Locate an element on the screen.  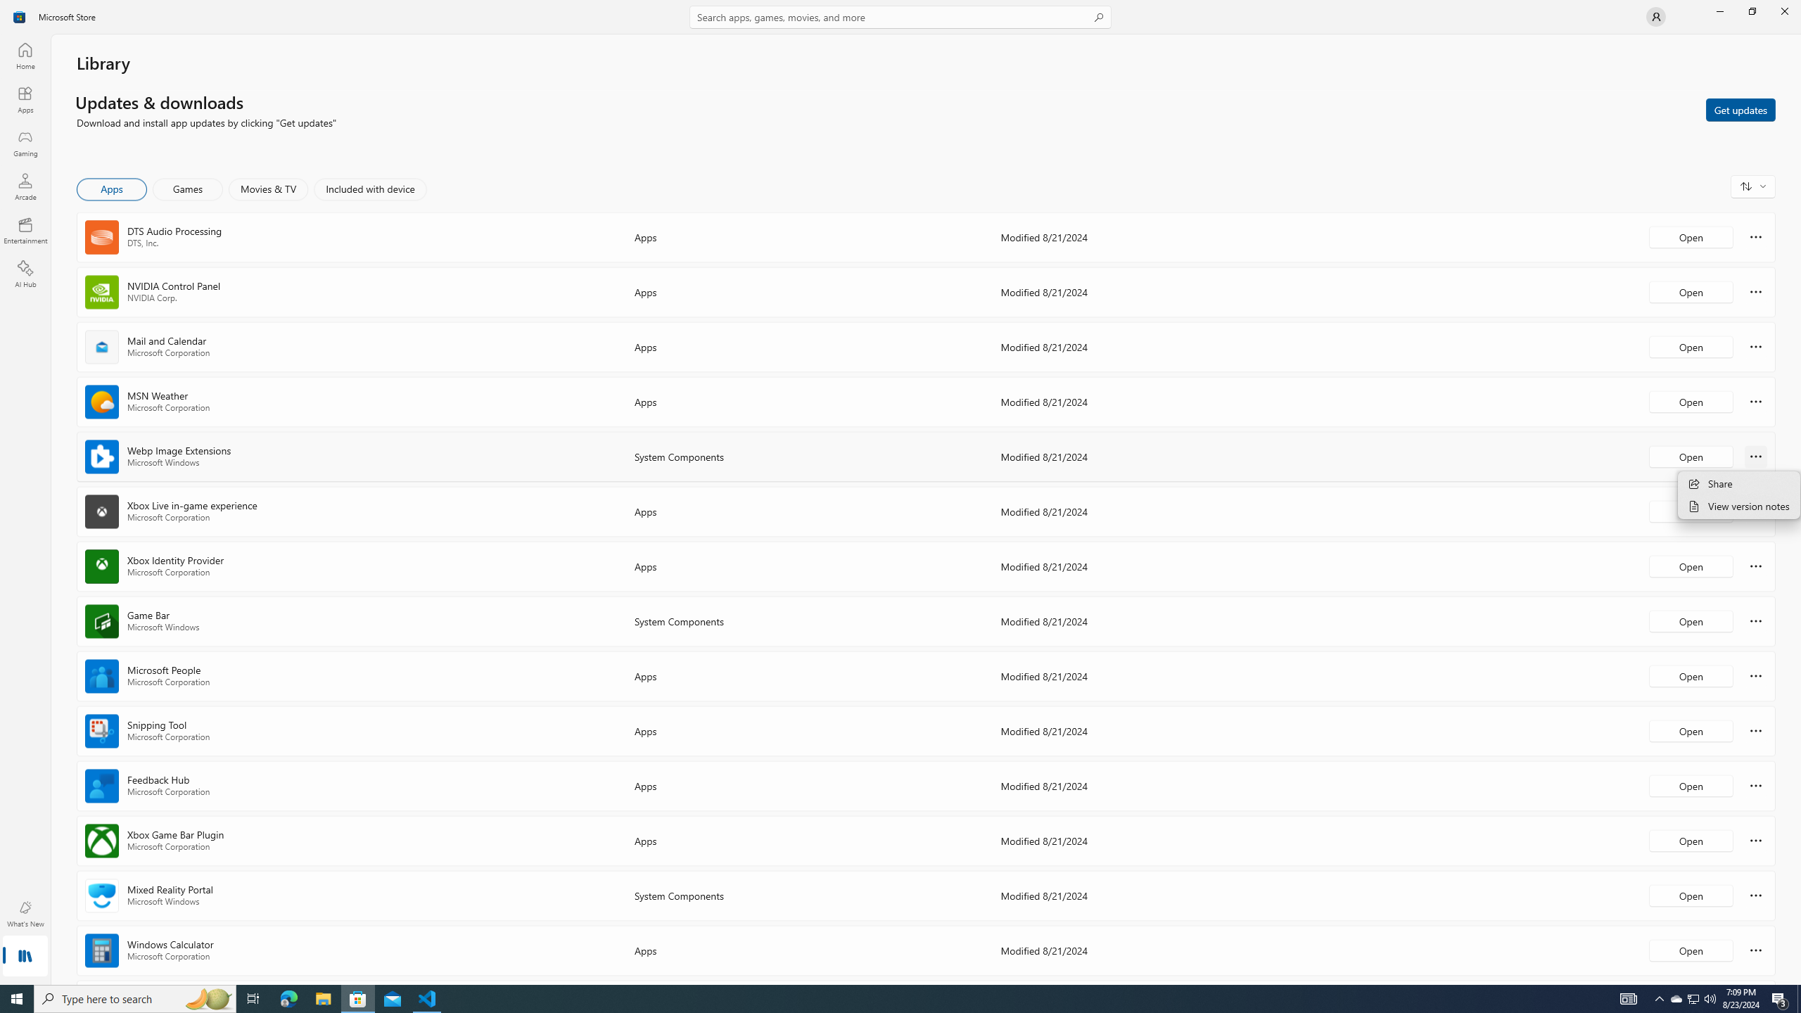
AutomationID: NavigationControl is located at coordinates (900, 492).